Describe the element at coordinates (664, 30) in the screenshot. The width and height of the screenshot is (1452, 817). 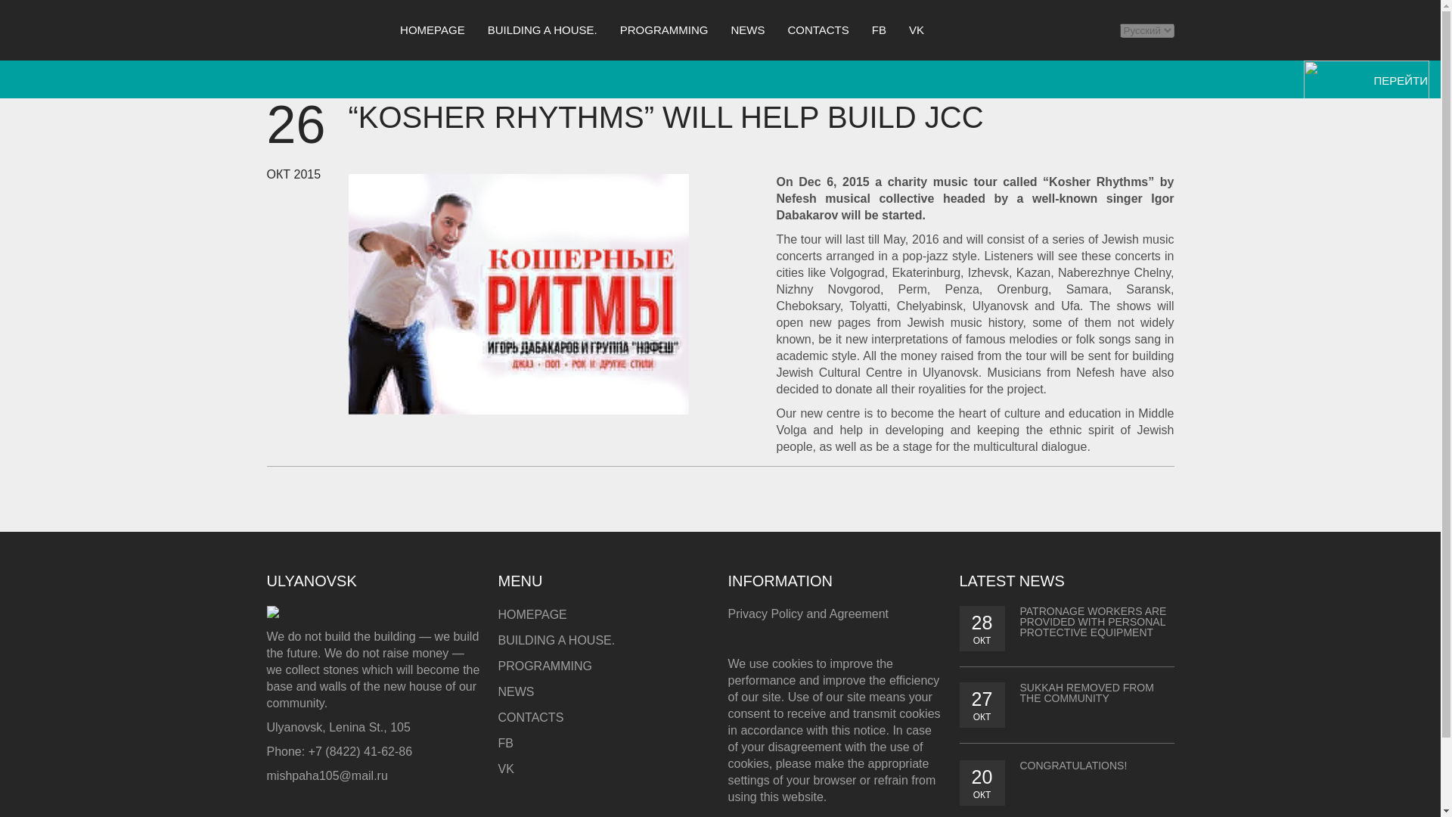
I see `PROGRAMMING` at that location.